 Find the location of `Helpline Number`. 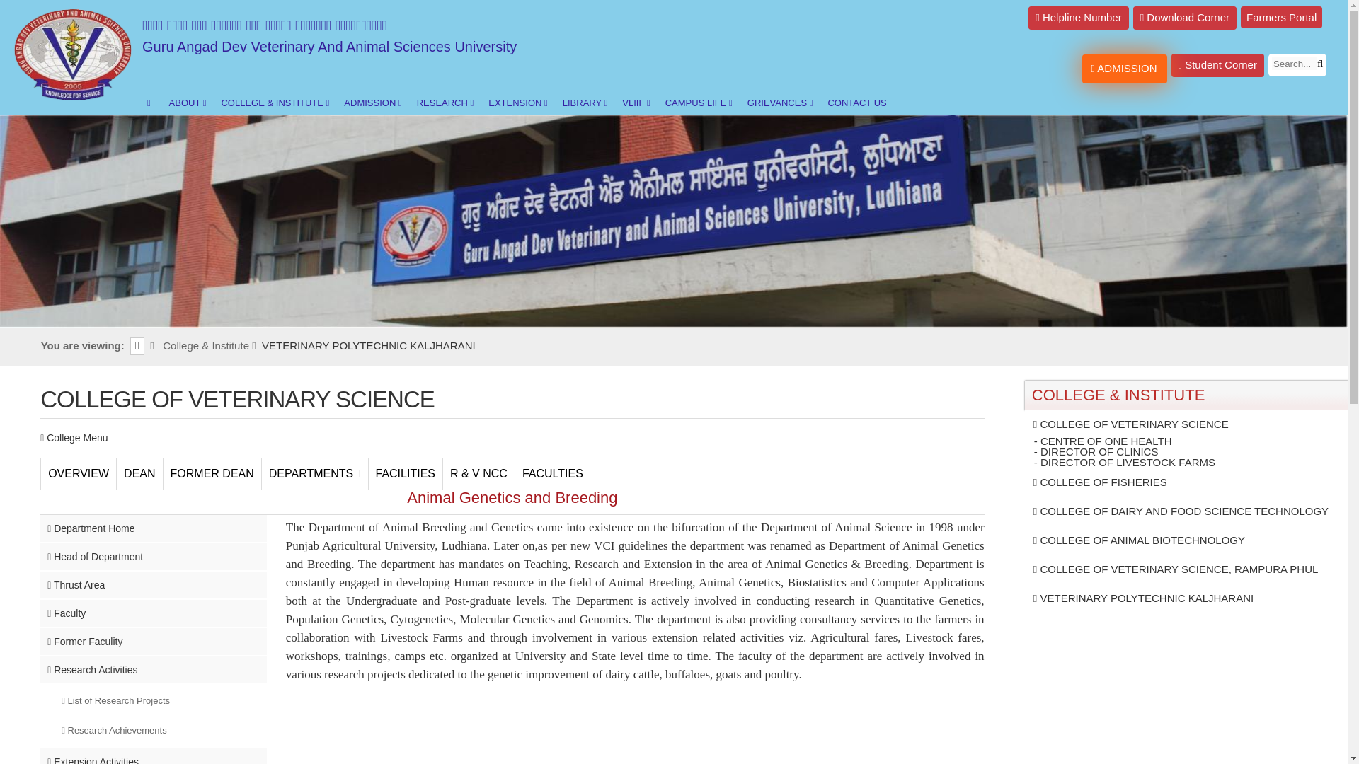

Helpline Number is located at coordinates (1078, 18).